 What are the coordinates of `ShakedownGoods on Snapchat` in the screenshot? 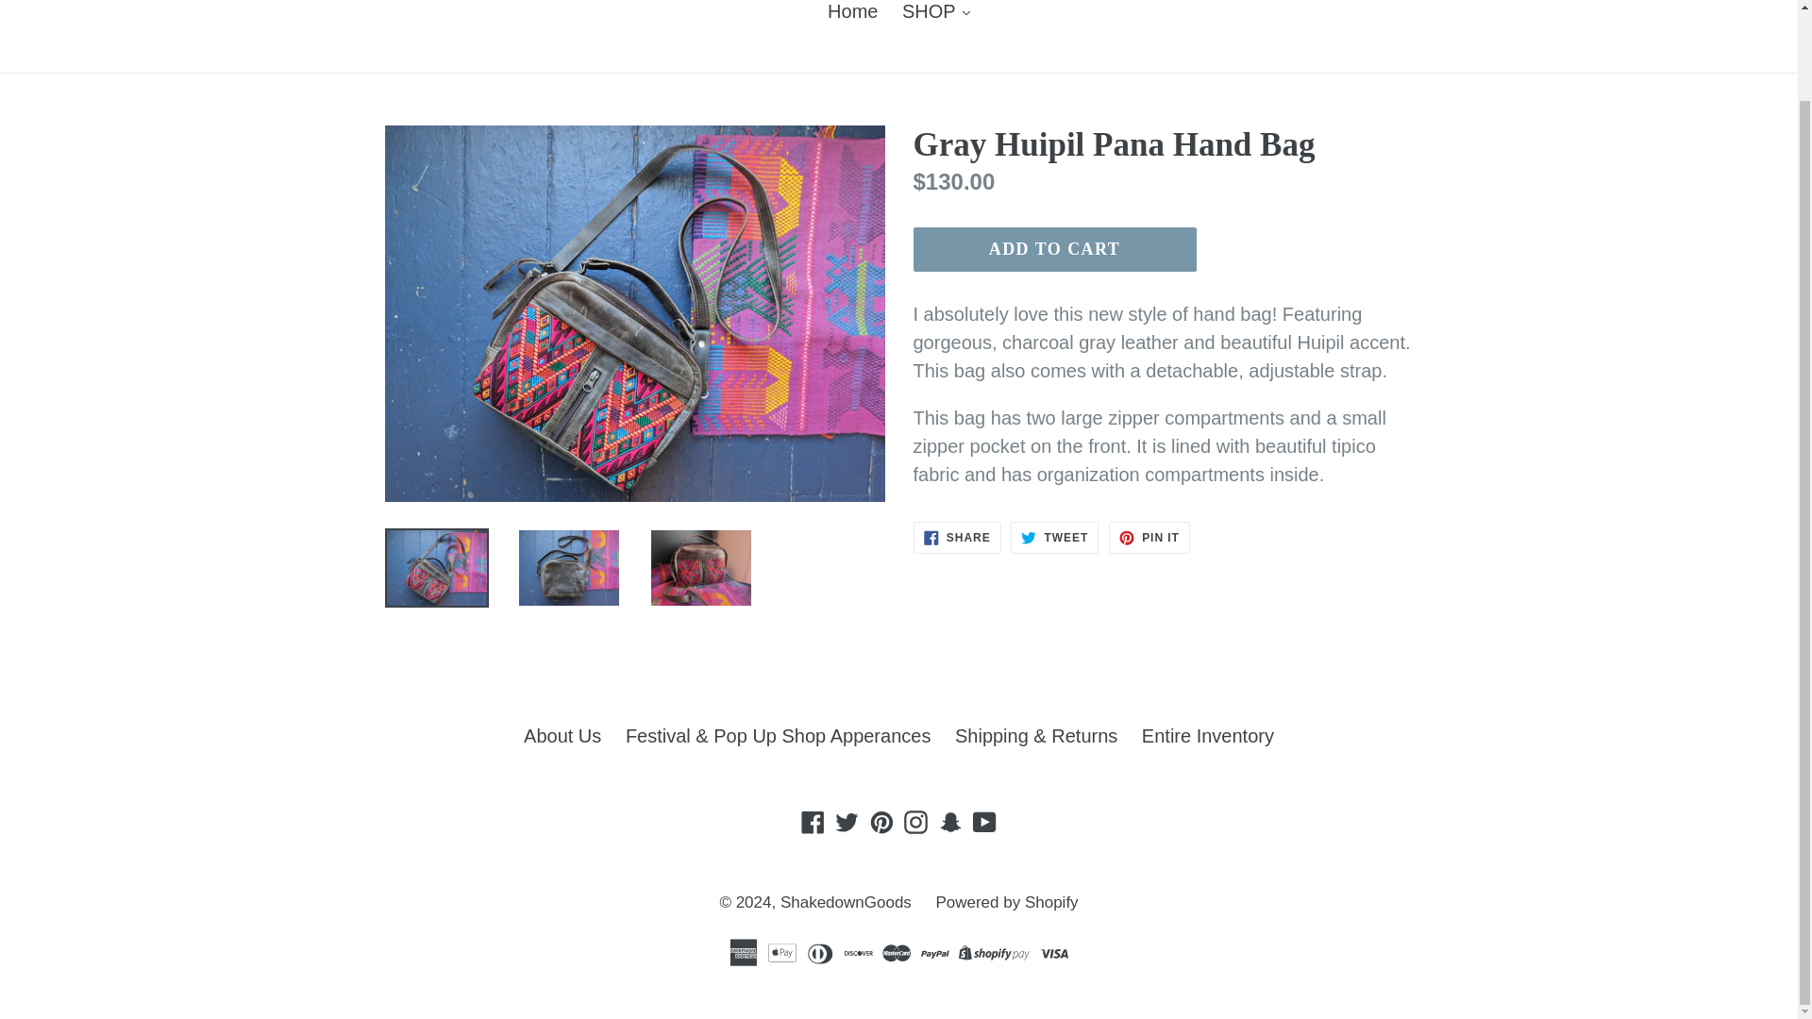 It's located at (951, 821).